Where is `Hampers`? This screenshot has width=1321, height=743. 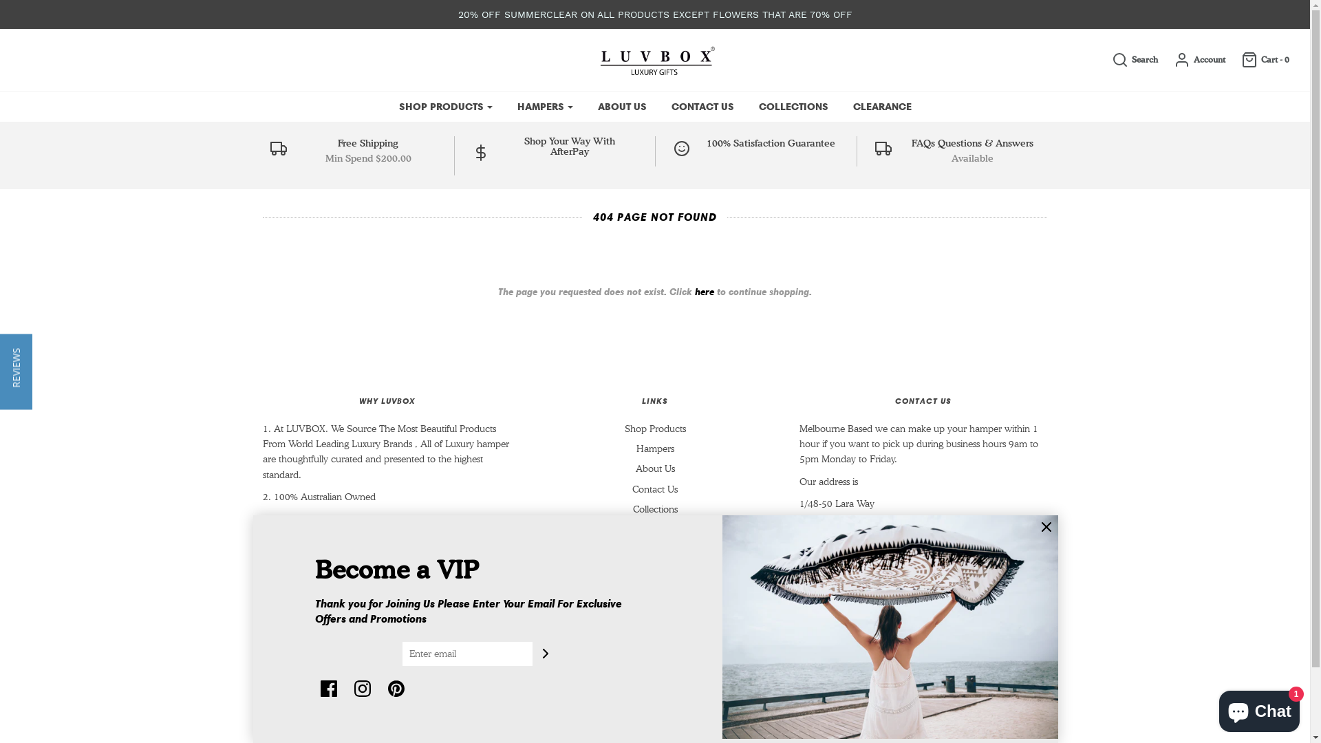
Hampers is located at coordinates (655, 451).